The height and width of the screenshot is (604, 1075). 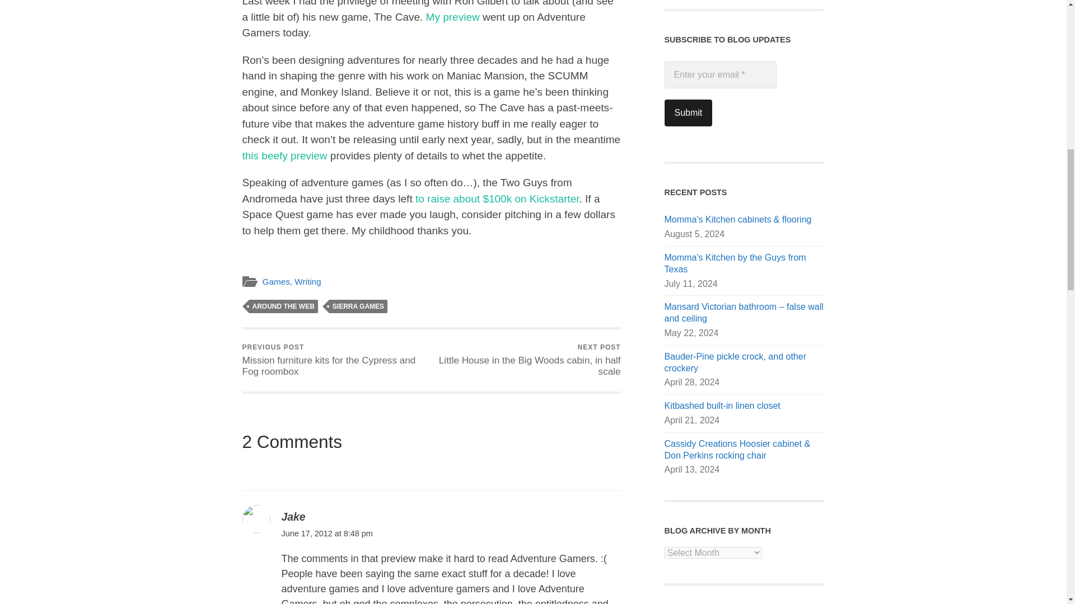 I want to click on this beefy preview, so click(x=358, y=306).